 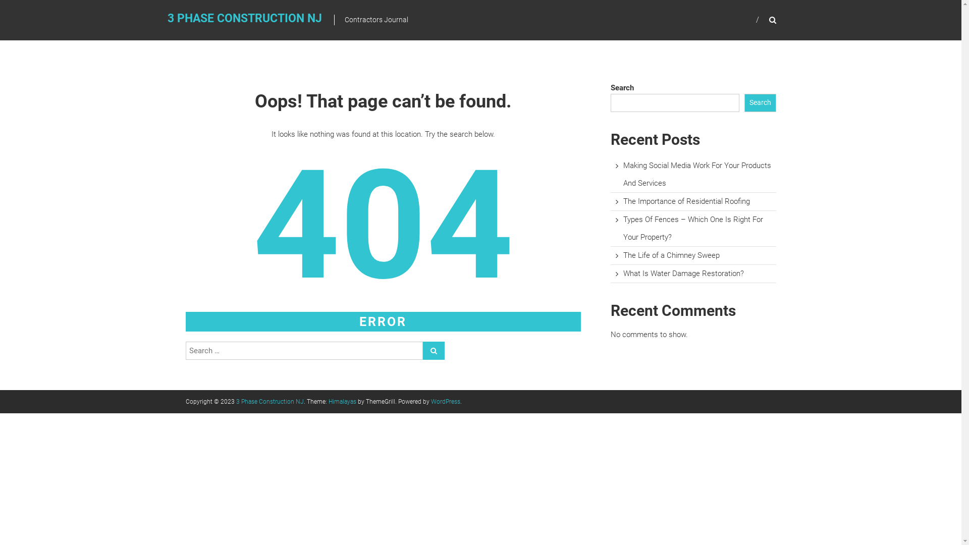 What do you see at coordinates (270, 402) in the screenshot?
I see `3 Phase Construction NJ` at bounding box center [270, 402].